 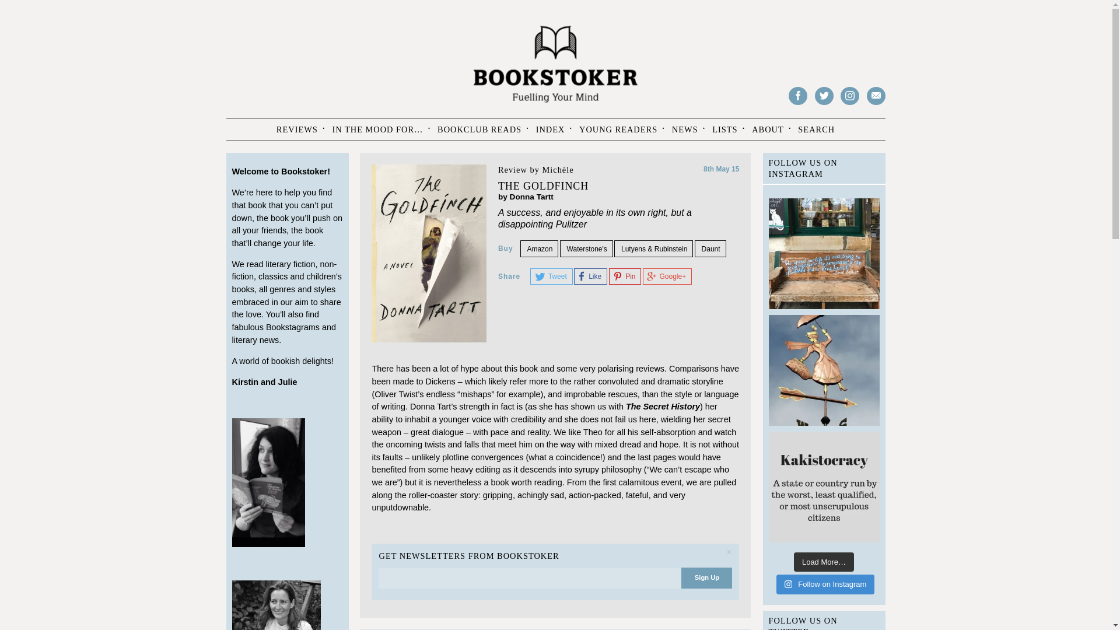 What do you see at coordinates (685, 129) in the screenshot?
I see `NEWS` at bounding box center [685, 129].